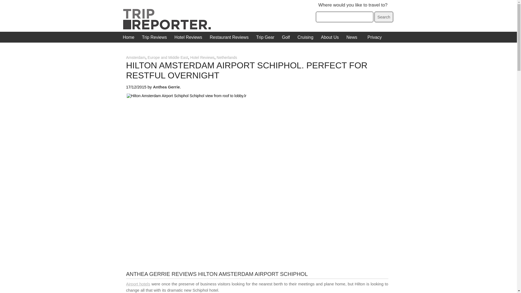  What do you see at coordinates (306, 37) in the screenshot?
I see `Cruising` at bounding box center [306, 37].